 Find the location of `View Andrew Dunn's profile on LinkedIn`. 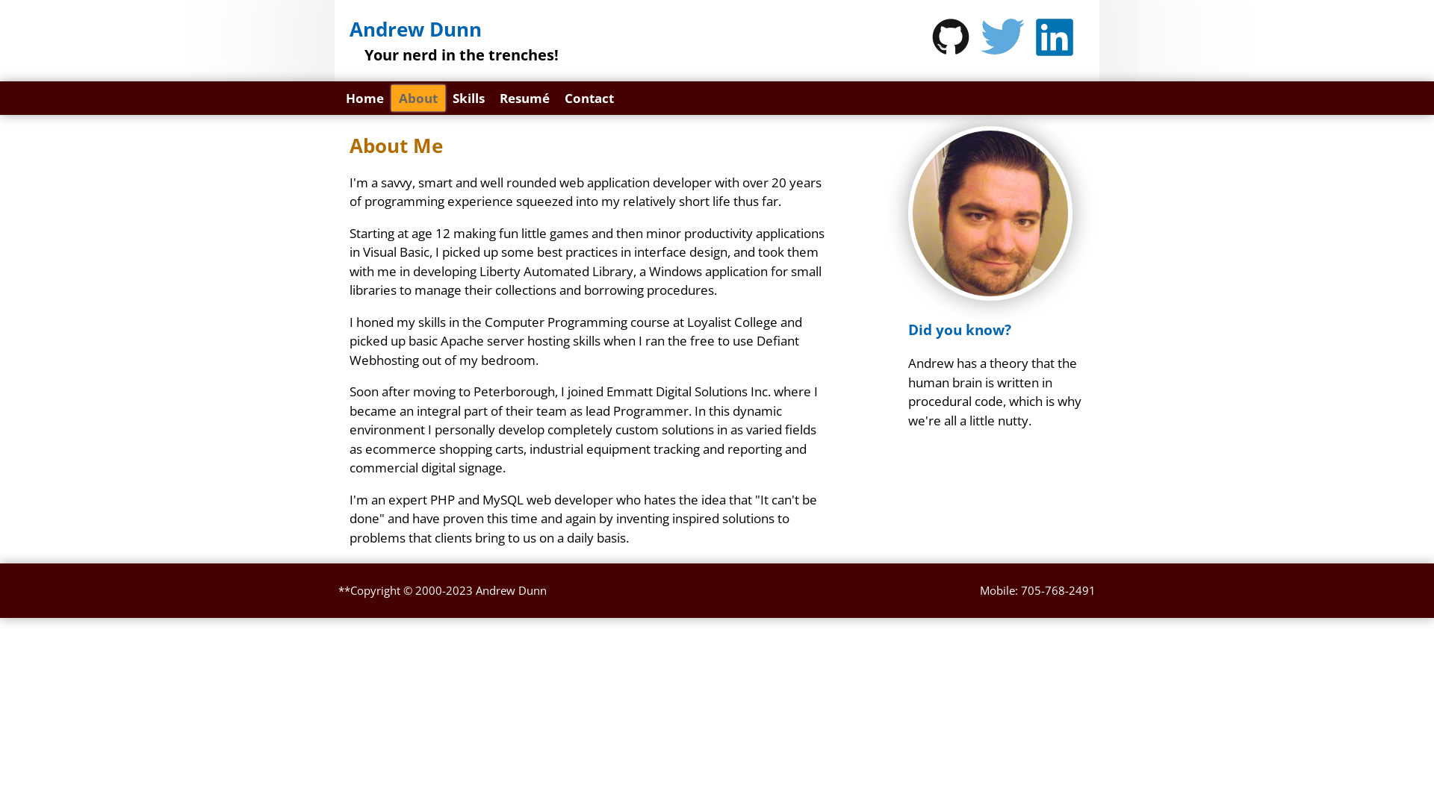

View Andrew Dunn's profile on LinkedIn is located at coordinates (1055, 37).